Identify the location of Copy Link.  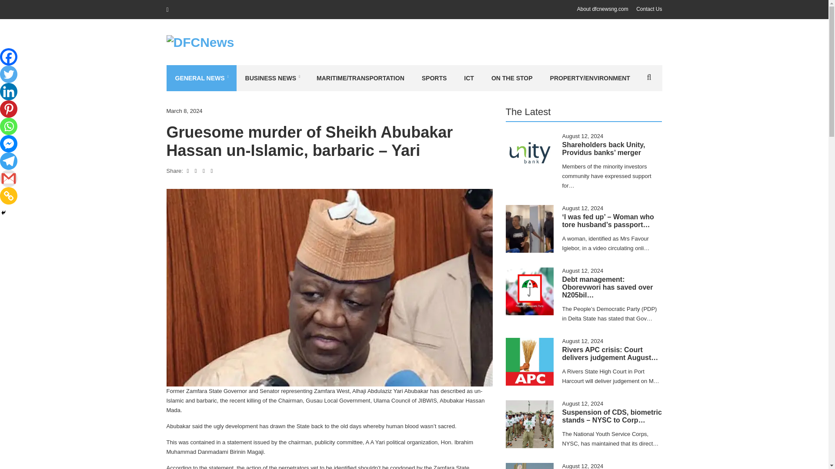
(9, 195).